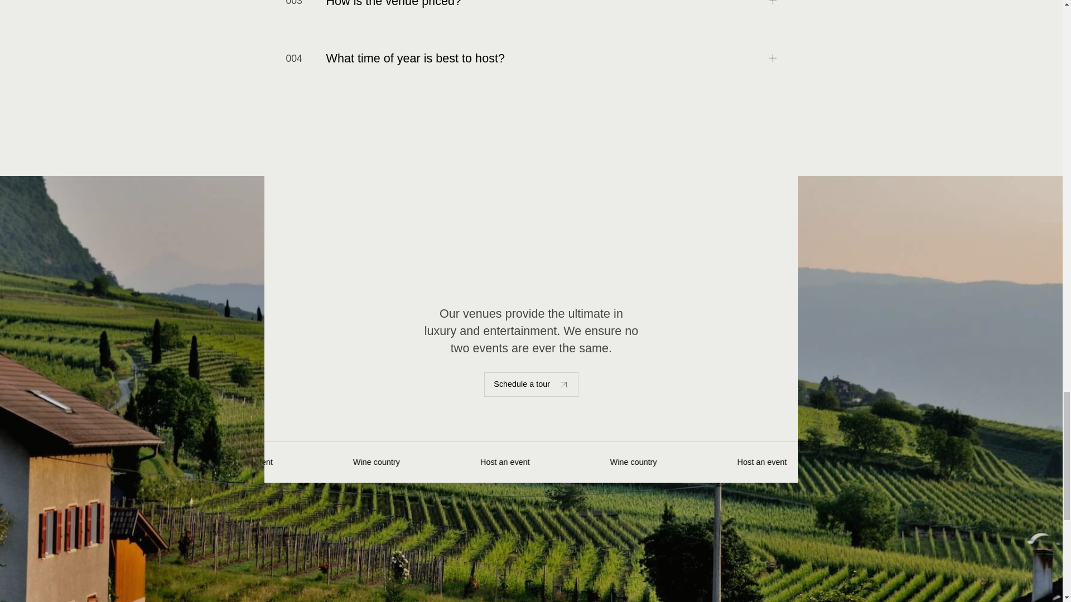 This screenshot has width=1071, height=602. I want to click on Schedule a tour, so click(531, 385).